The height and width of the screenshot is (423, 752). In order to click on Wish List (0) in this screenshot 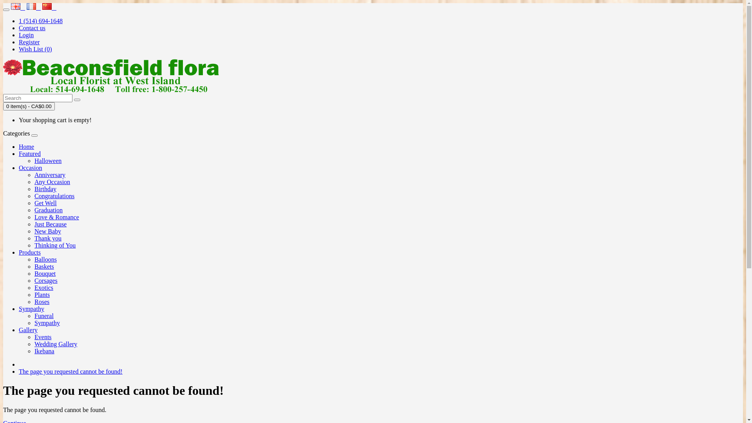, I will do `click(35, 49)`.